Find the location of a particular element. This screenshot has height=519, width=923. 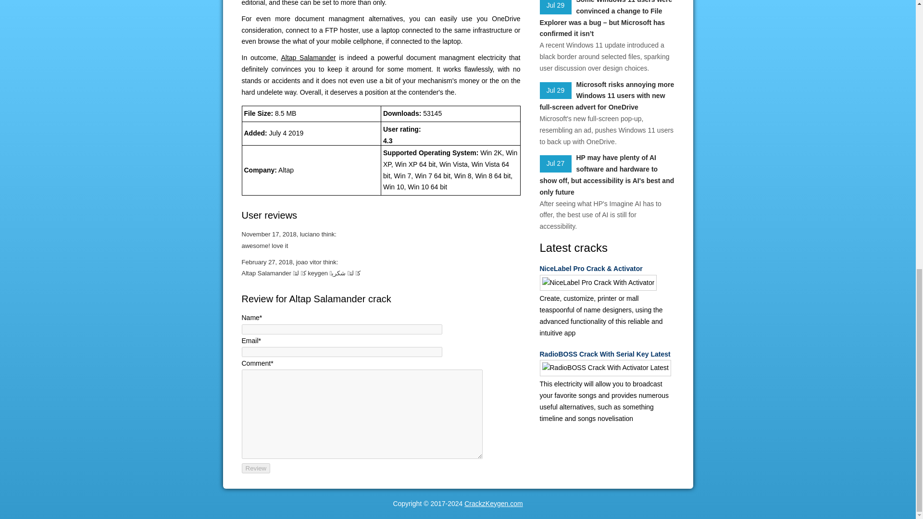

CrackzKeygen.com is located at coordinates (493, 504).